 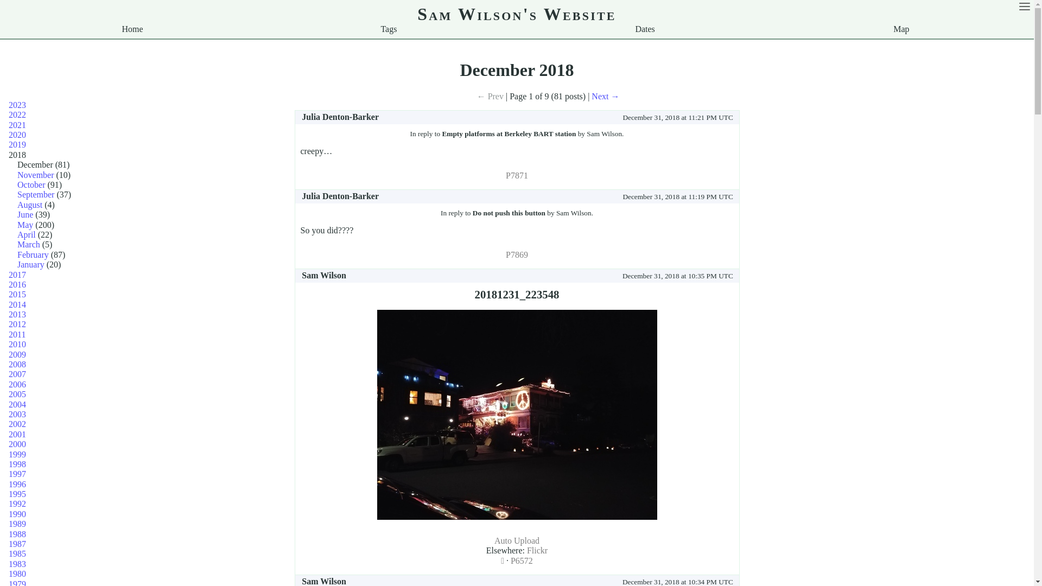 I want to click on Map, so click(x=901, y=29).